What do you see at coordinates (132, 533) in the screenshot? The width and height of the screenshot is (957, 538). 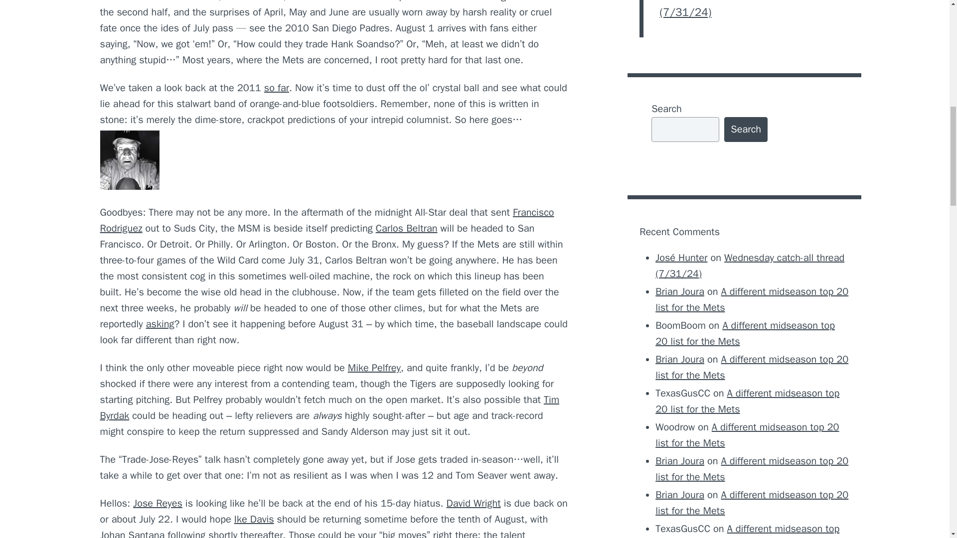 I see `Johan Santana` at bounding box center [132, 533].